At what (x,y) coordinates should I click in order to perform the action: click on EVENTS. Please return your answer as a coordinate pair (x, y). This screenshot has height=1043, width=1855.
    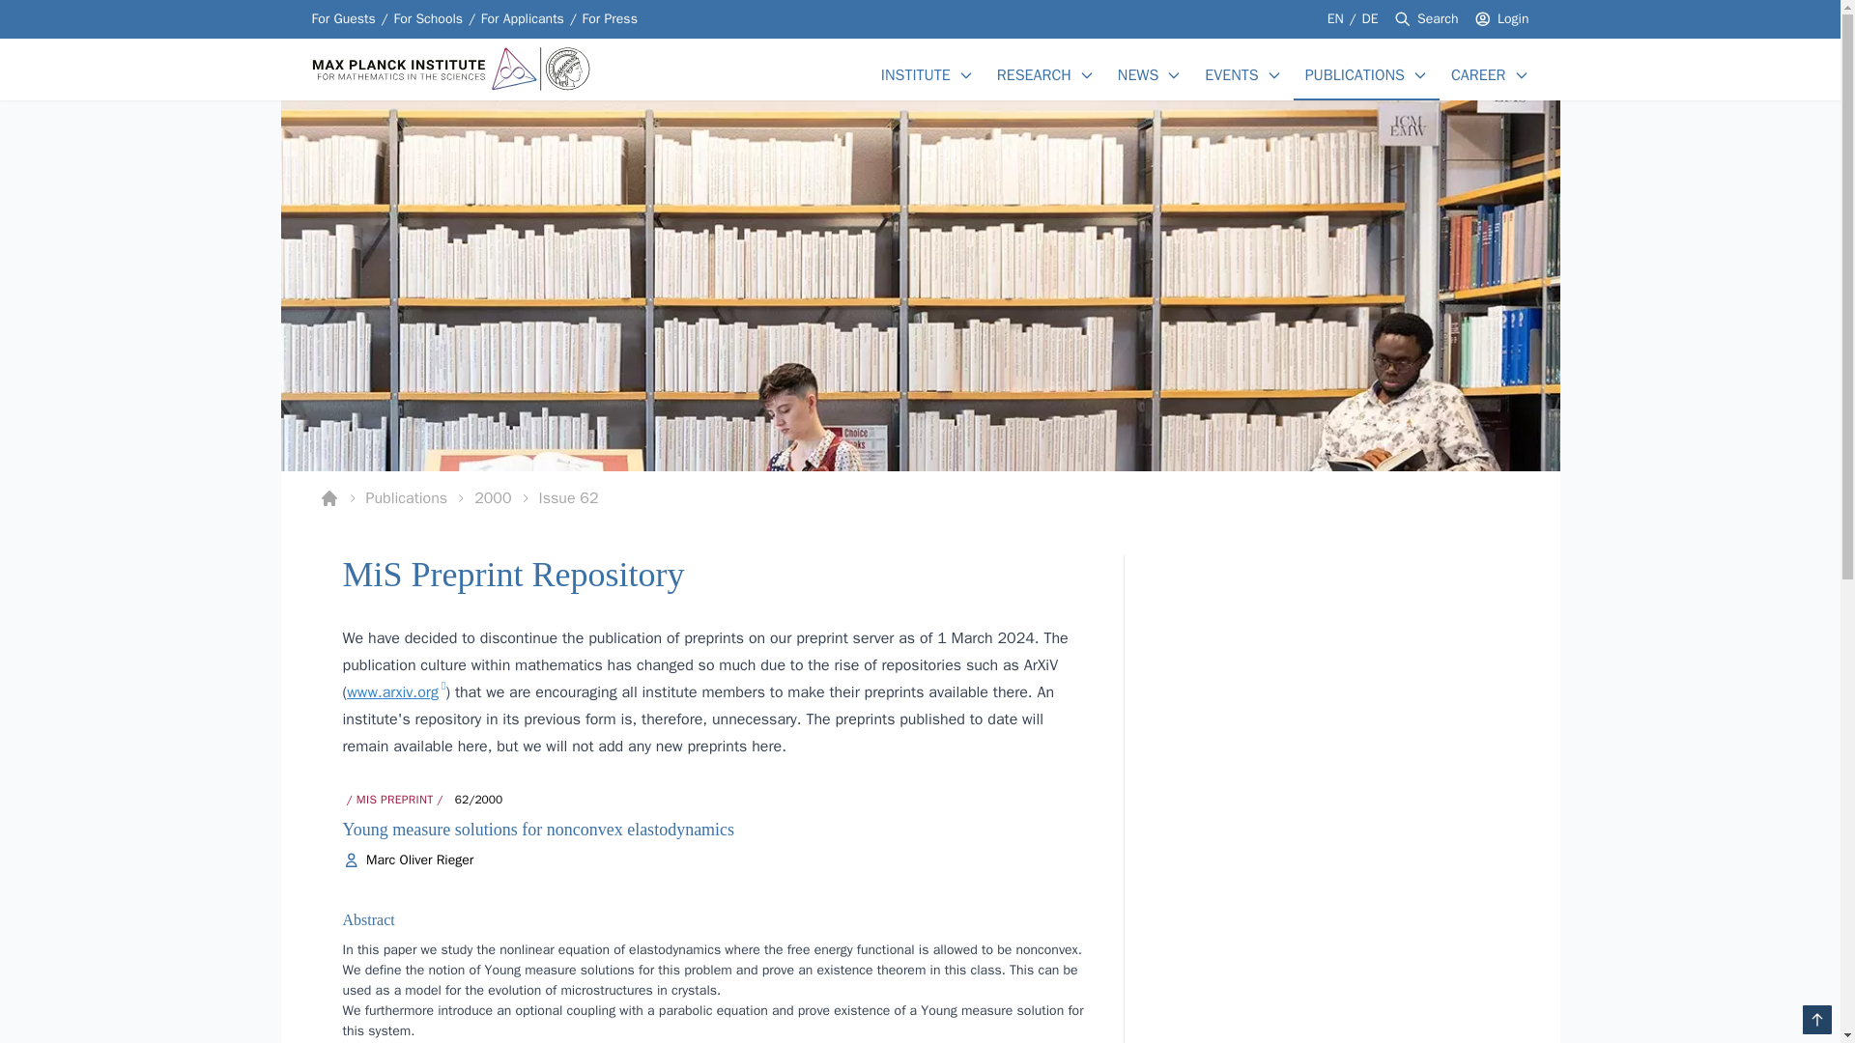
    Looking at the image, I should click on (1231, 74).